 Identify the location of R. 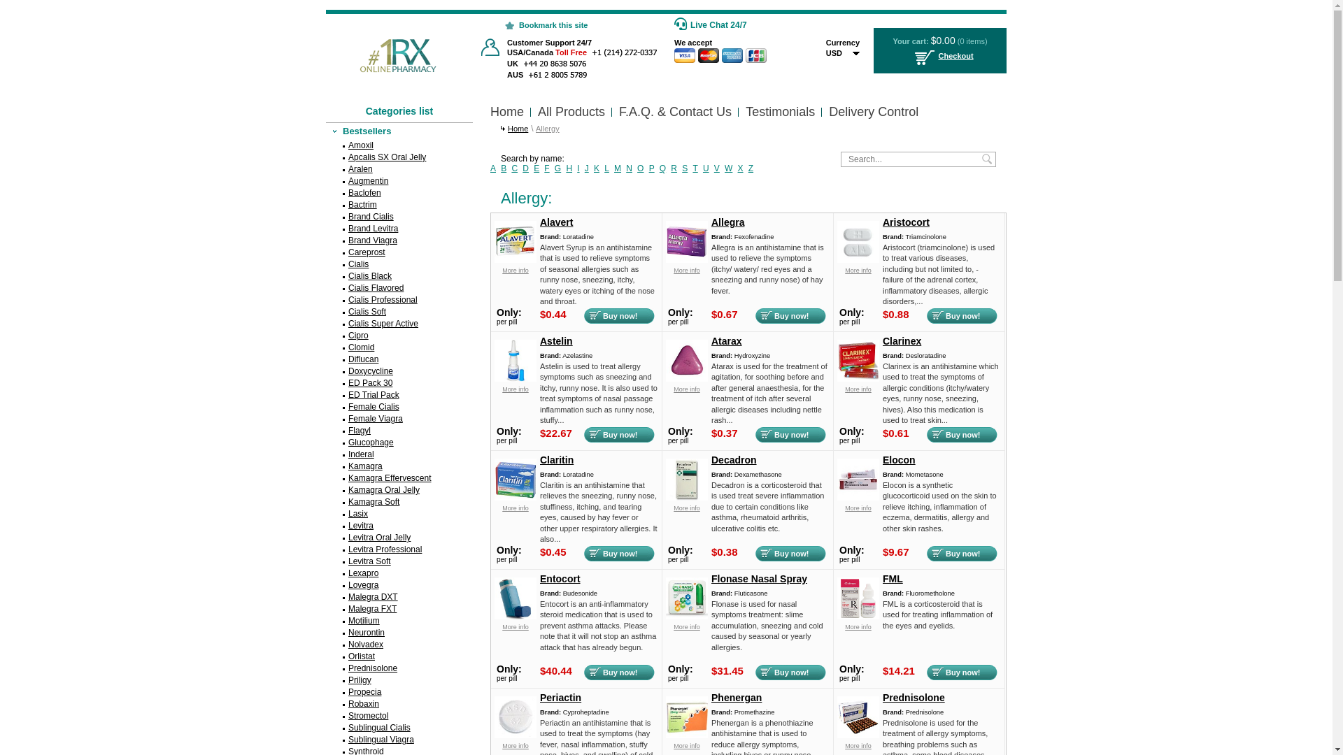
(674, 168).